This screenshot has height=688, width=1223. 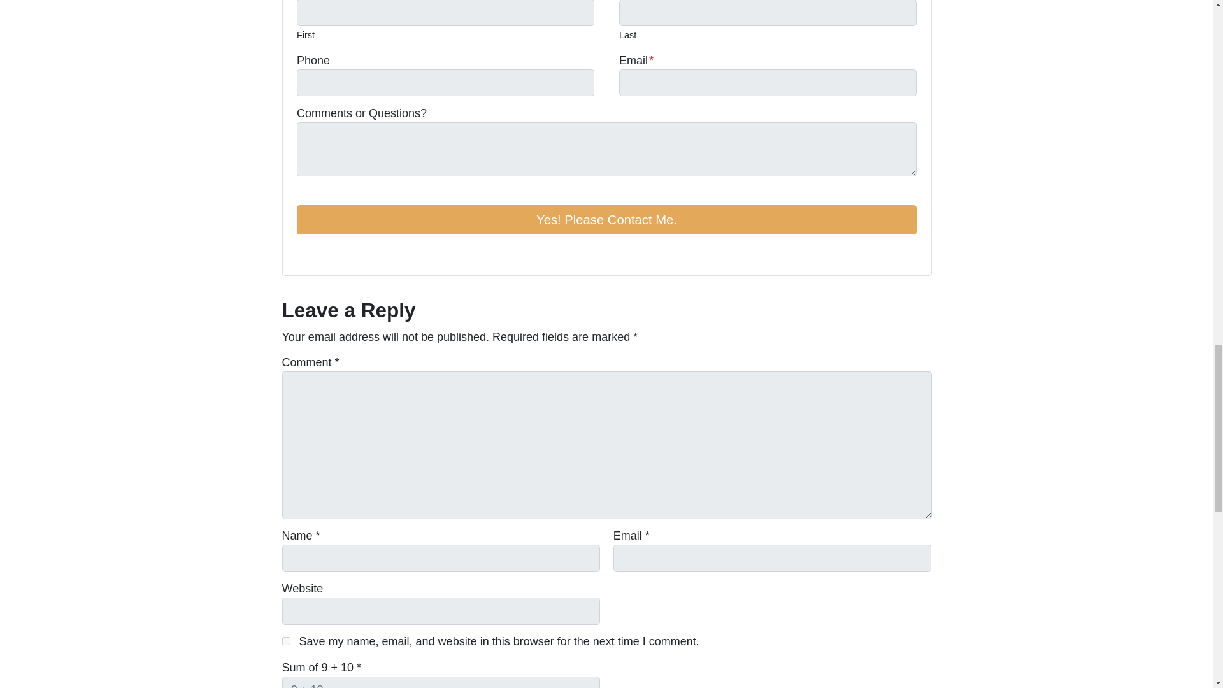 I want to click on Zillow, so click(x=376, y=254).